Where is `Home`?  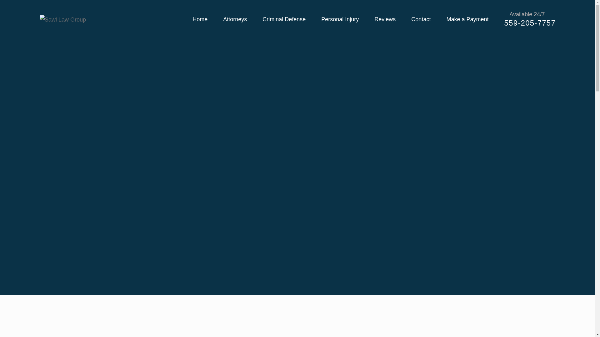 Home is located at coordinates (62, 19).